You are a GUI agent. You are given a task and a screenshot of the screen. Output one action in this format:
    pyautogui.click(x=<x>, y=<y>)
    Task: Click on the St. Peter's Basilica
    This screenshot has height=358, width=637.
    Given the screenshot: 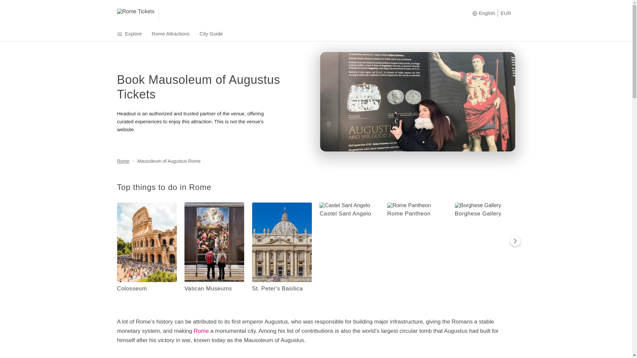 What is the action you would take?
    pyautogui.click(x=282, y=288)
    